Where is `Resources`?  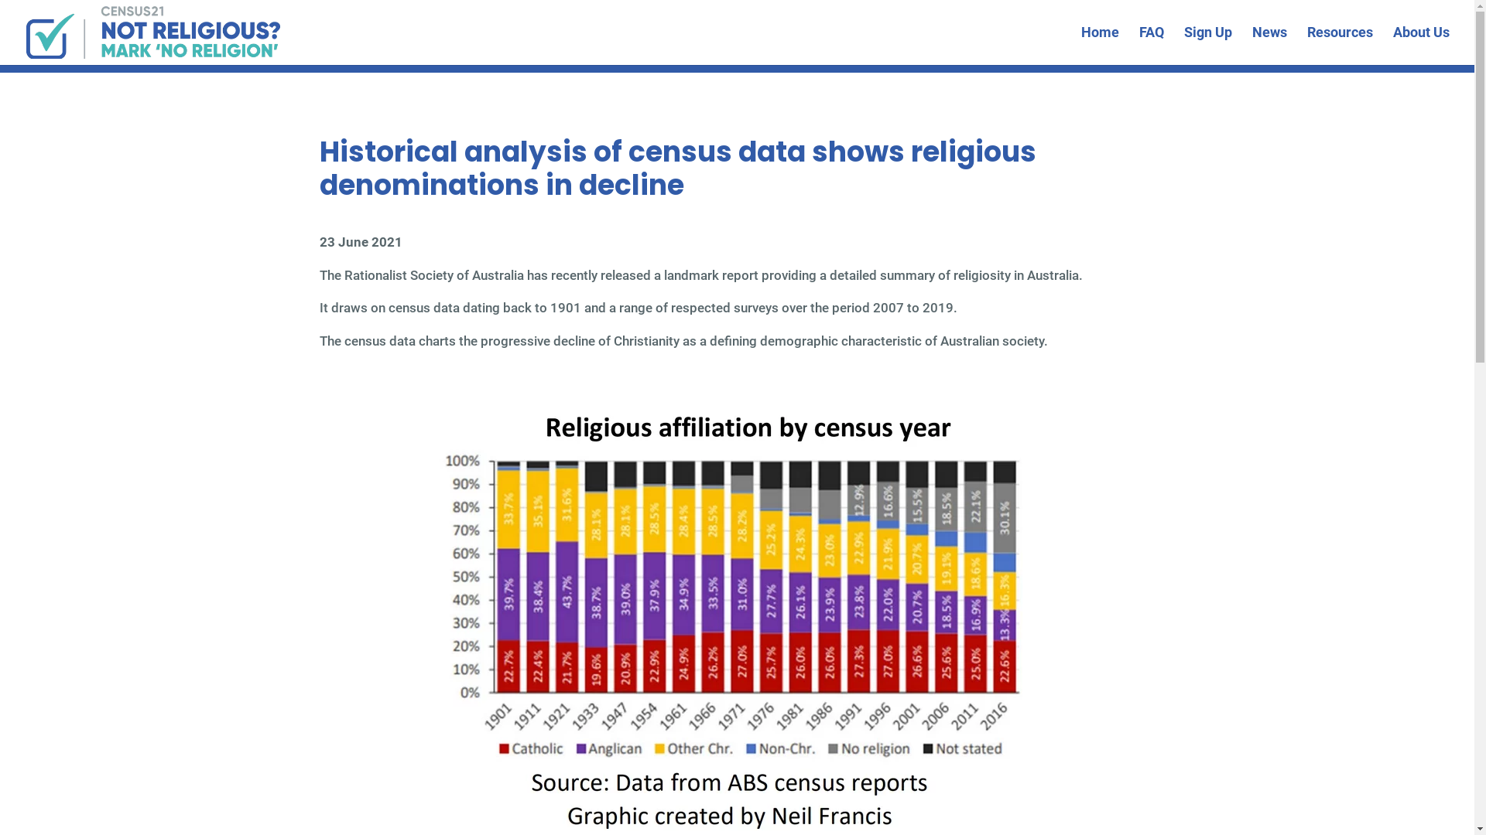
Resources is located at coordinates (1340, 46).